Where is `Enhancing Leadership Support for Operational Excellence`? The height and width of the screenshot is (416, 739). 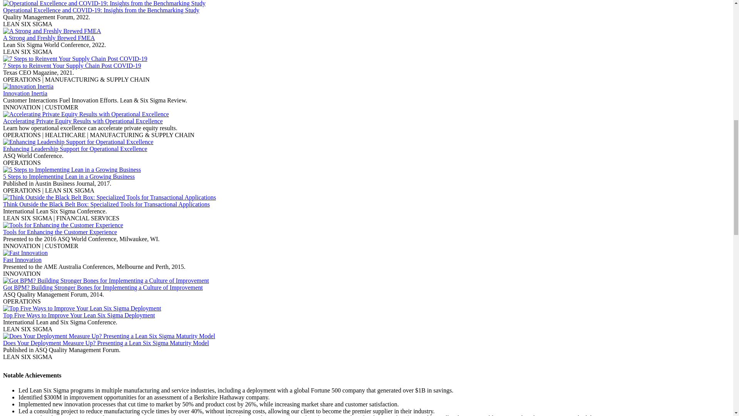 Enhancing Leadership Support for Operational Excellence is located at coordinates (75, 149).